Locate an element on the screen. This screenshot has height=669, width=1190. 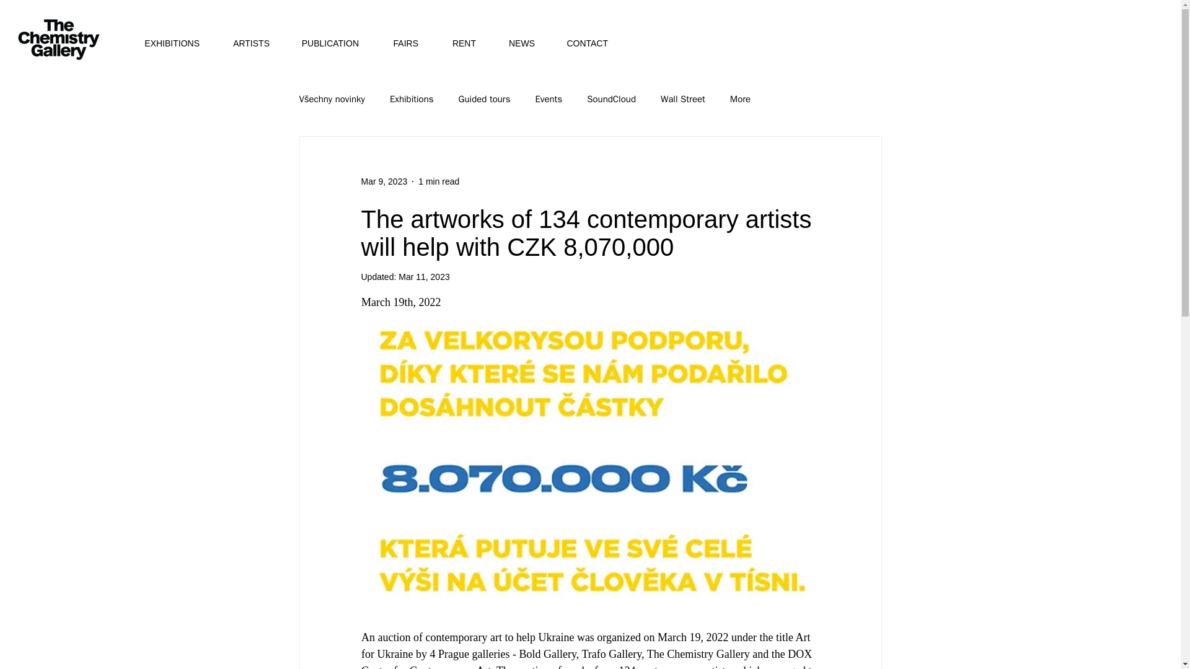
CONTACT is located at coordinates (580, 43).